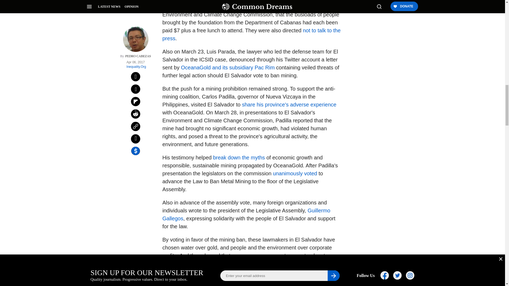 This screenshot has height=286, width=509. I want to click on unanimously voted, so click(295, 173).